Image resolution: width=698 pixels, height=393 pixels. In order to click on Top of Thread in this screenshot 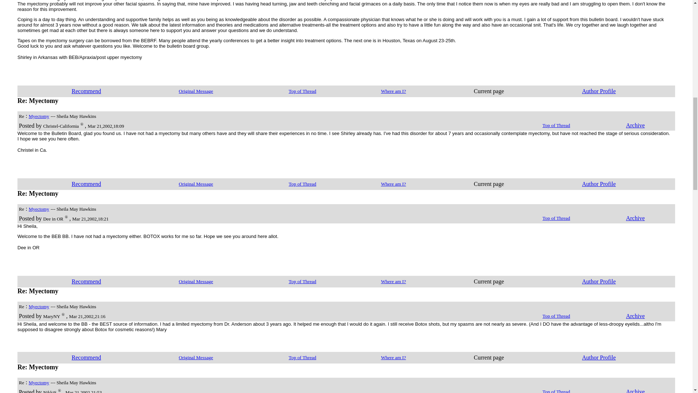, I will do `click(302, 91)`.